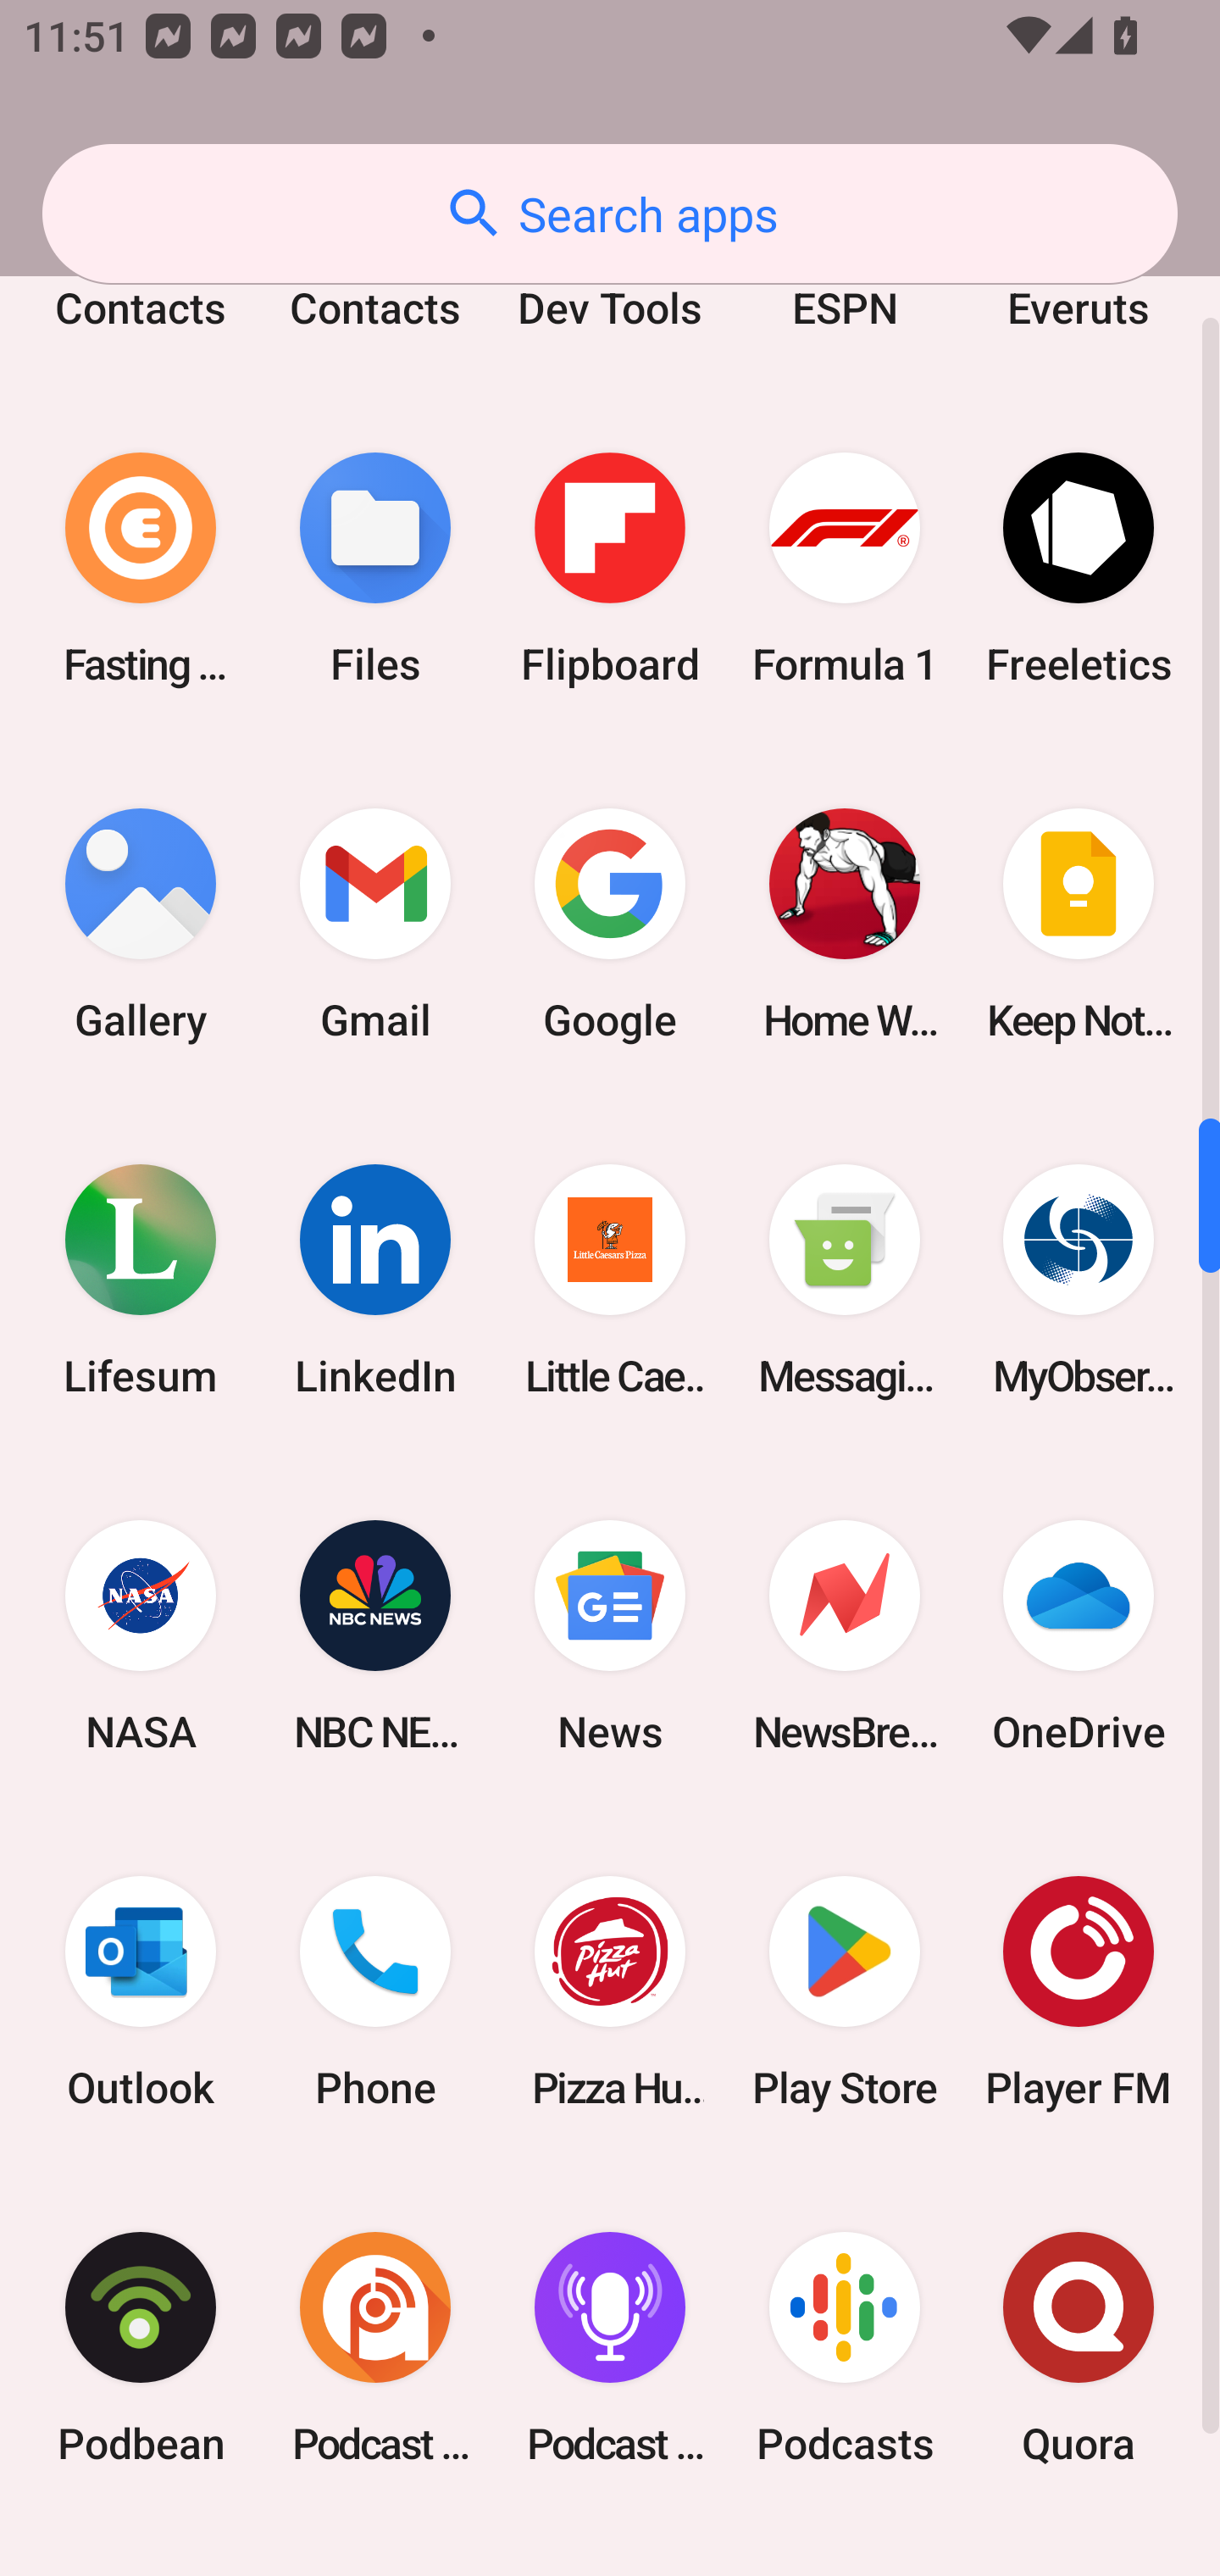 The image size is (1220, 2576). Describe the element at coordinates (141, 1991) in the screenshot. I see `Outlook` at that location.